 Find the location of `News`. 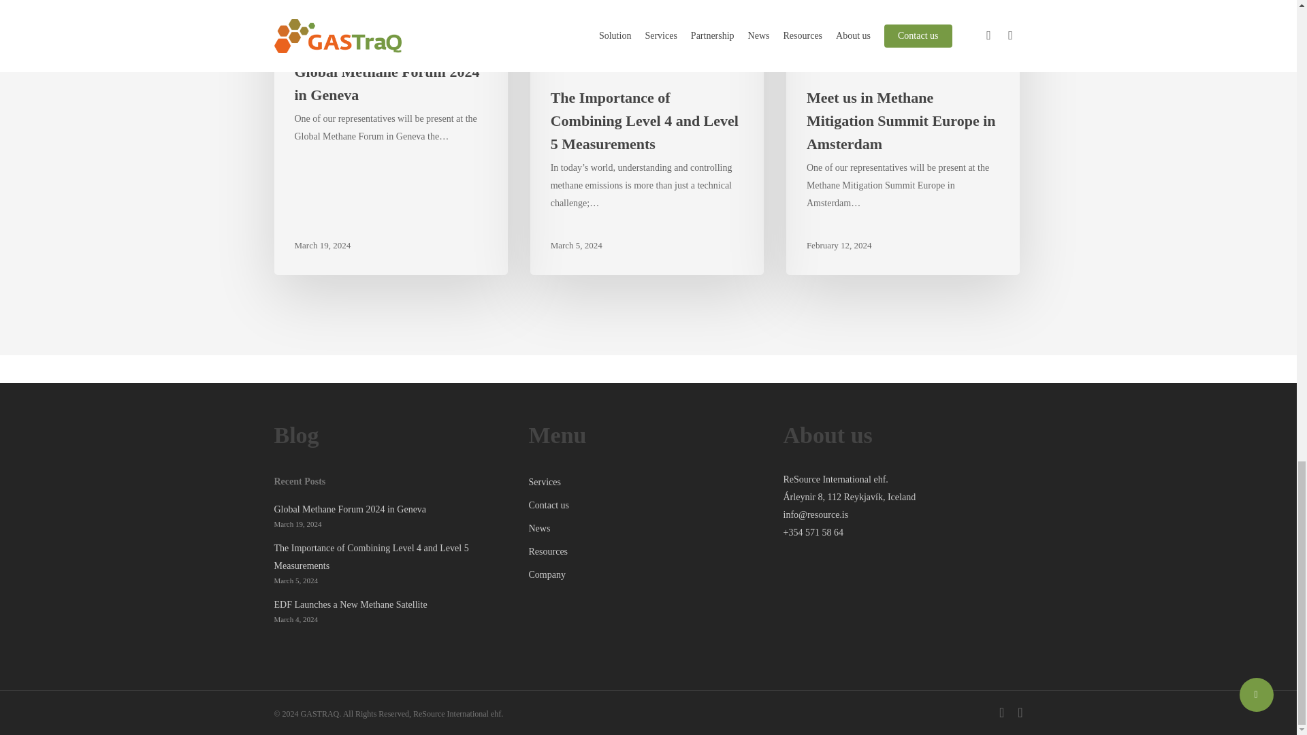

News is located at coordinates (339, 40).